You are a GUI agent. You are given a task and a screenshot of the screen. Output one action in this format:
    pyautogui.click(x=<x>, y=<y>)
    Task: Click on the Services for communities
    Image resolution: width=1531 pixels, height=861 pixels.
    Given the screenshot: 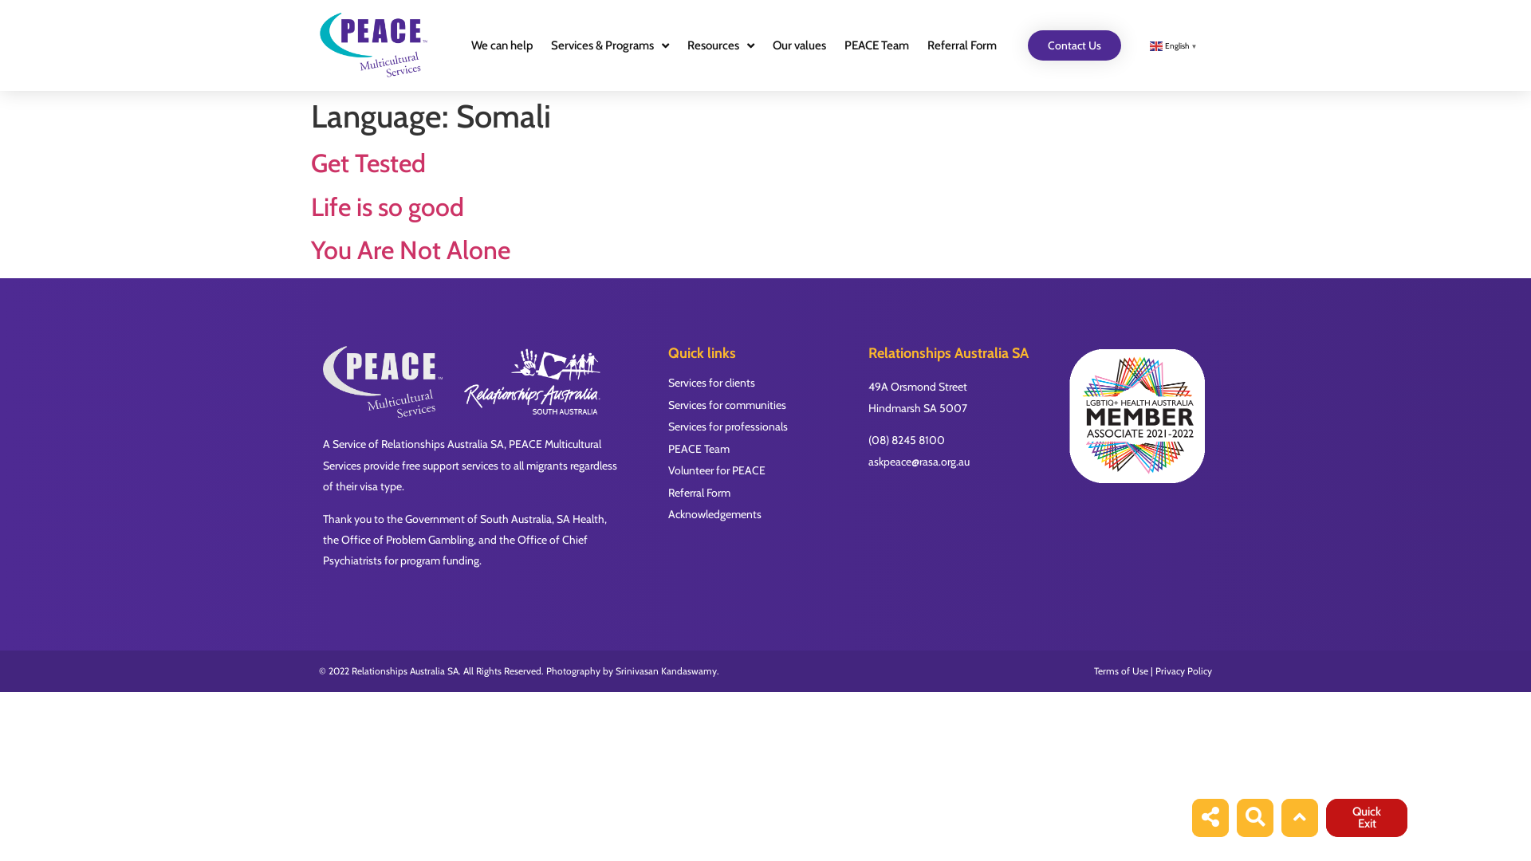 What is the action you would take?
    pyautogui.click(x=756, y=406)
    